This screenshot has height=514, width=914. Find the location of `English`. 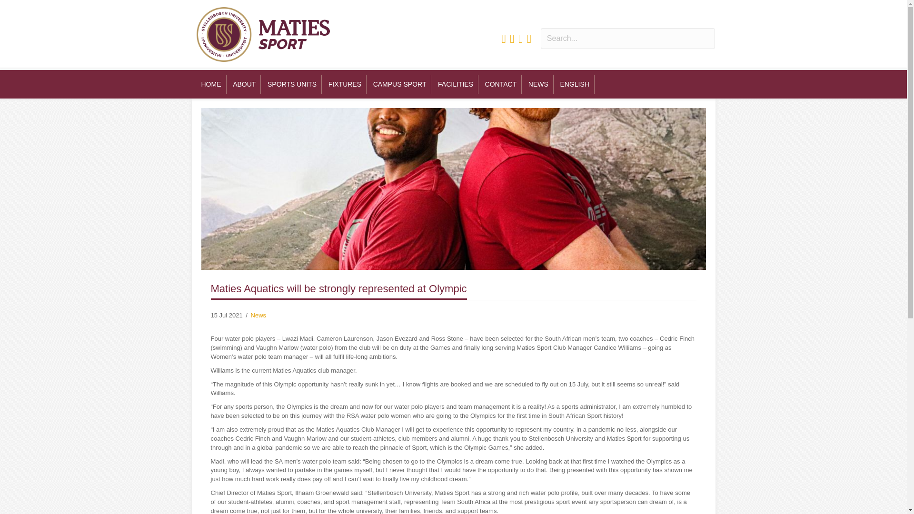

English is located at coordinates (574, 84).